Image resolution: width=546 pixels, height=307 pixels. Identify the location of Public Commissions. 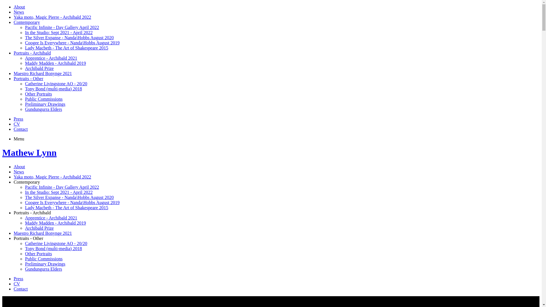
(44, 259).